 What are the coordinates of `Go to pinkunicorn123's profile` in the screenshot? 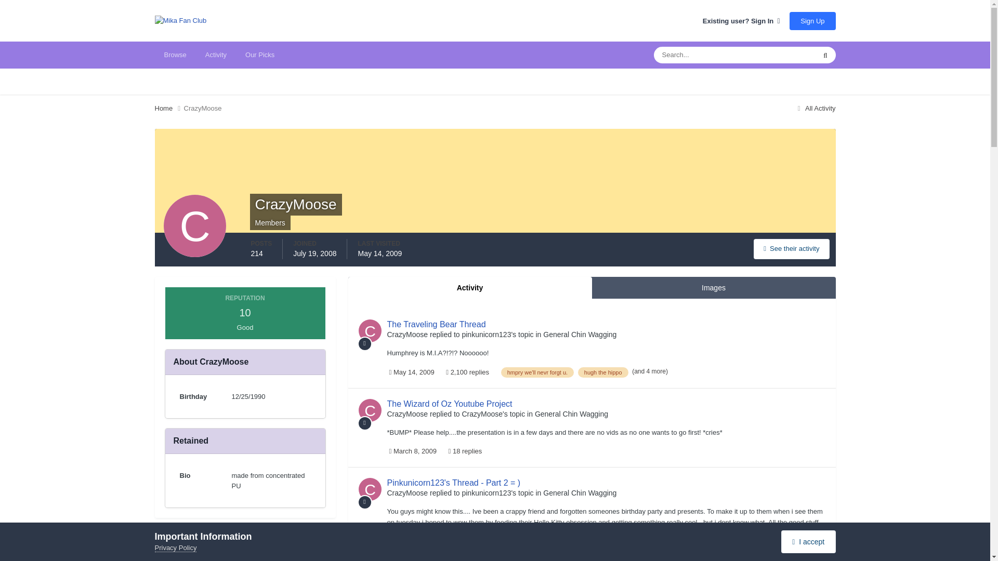 It's located at (486, 335).